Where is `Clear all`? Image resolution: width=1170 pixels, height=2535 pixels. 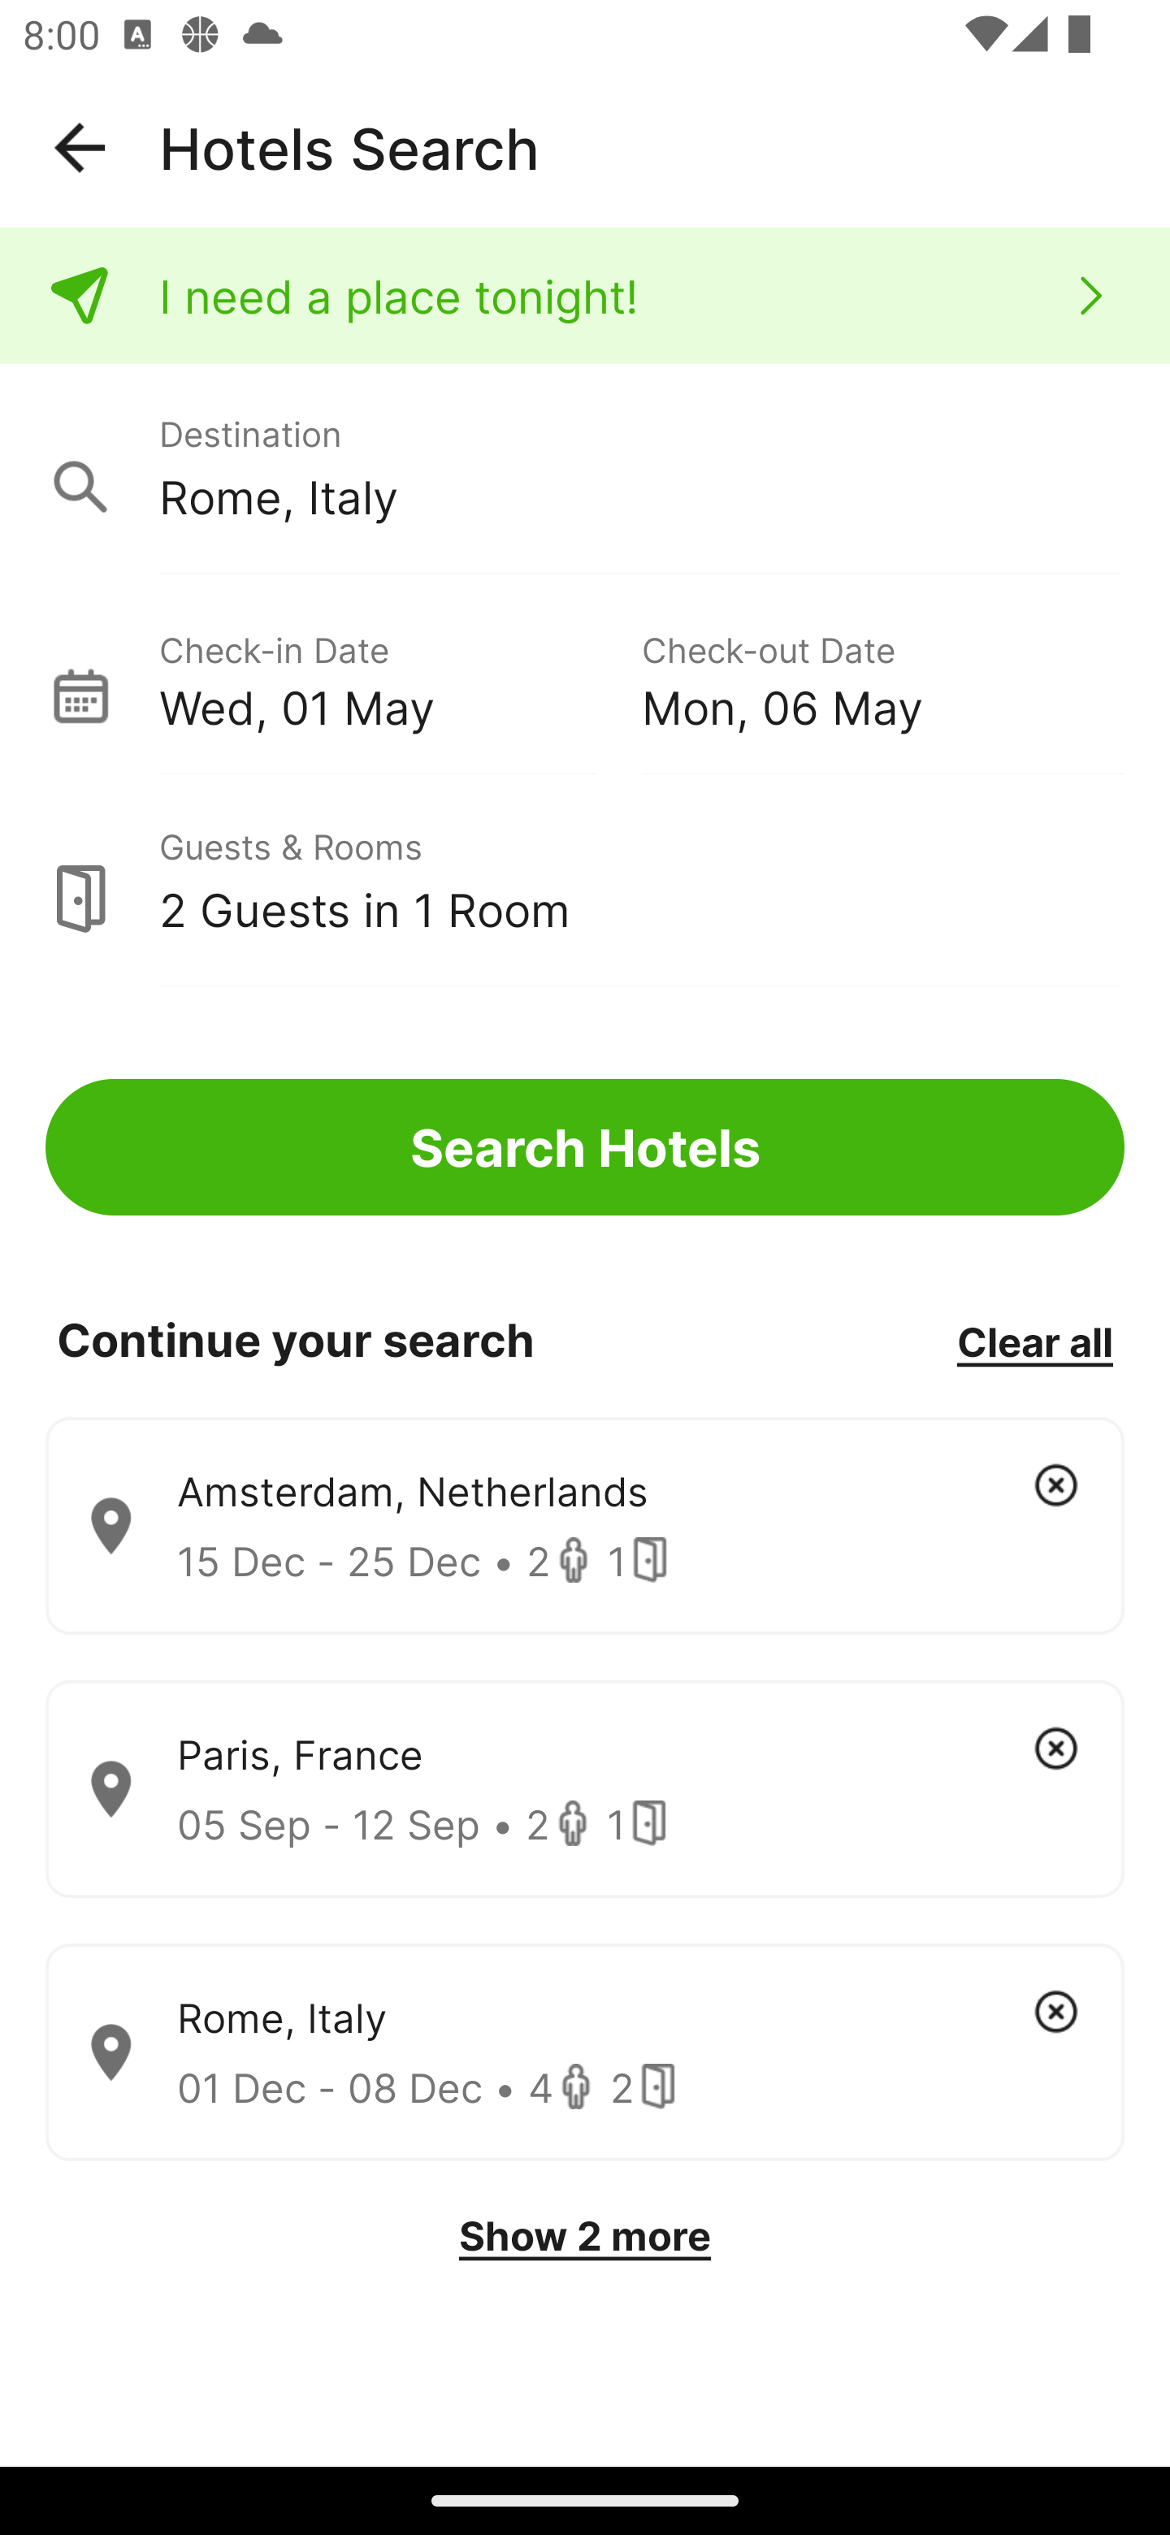 Clear all is located at coordinates (1034, 1341).